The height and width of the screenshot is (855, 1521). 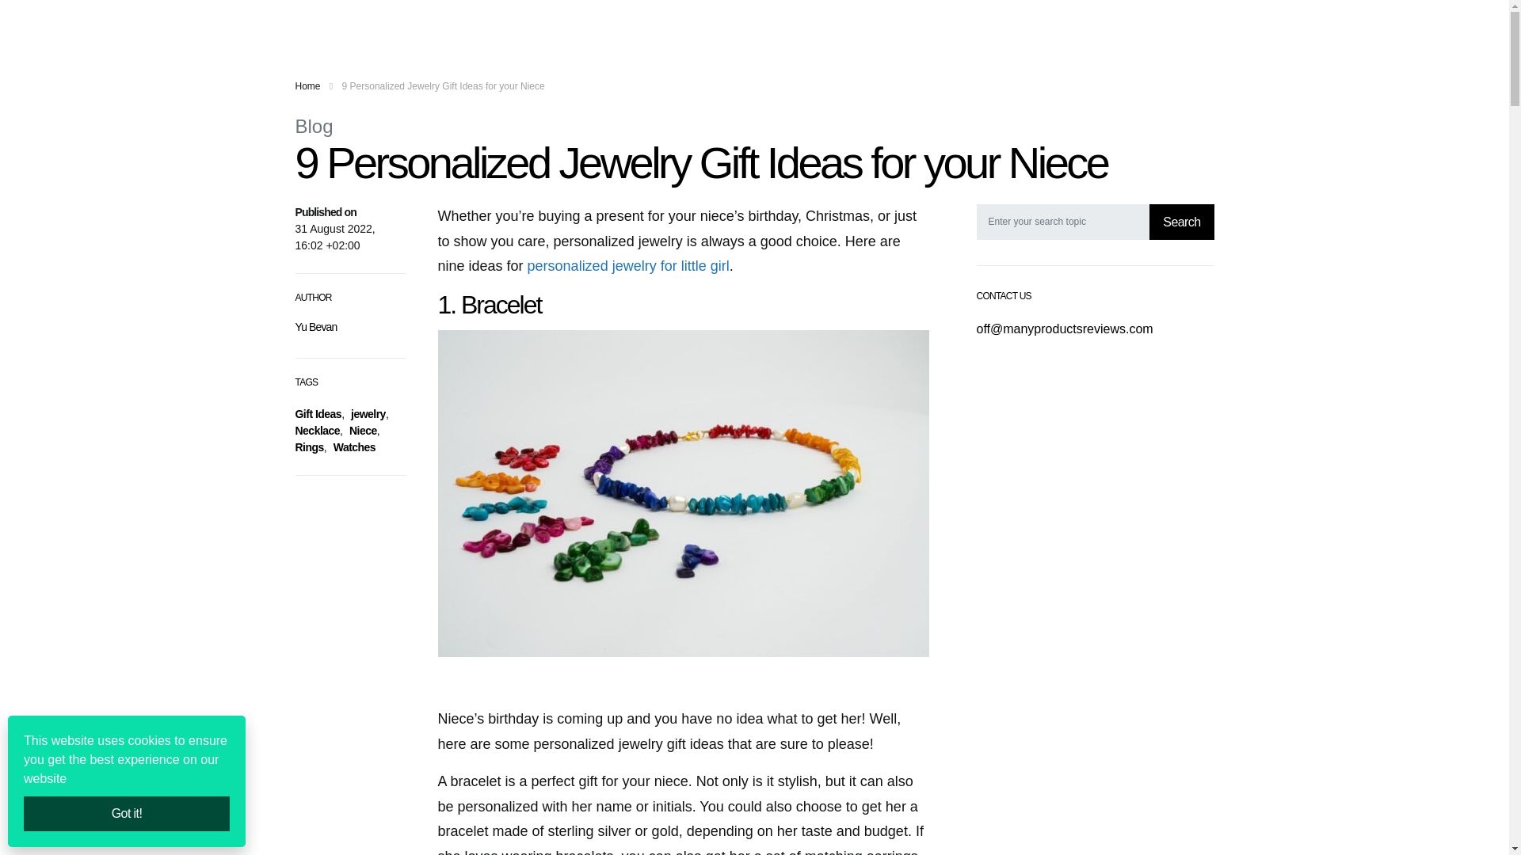 What do you see at coordinates (578, 24) in the screenshot?
I see `Cycling` at bounding box center [578, 24].